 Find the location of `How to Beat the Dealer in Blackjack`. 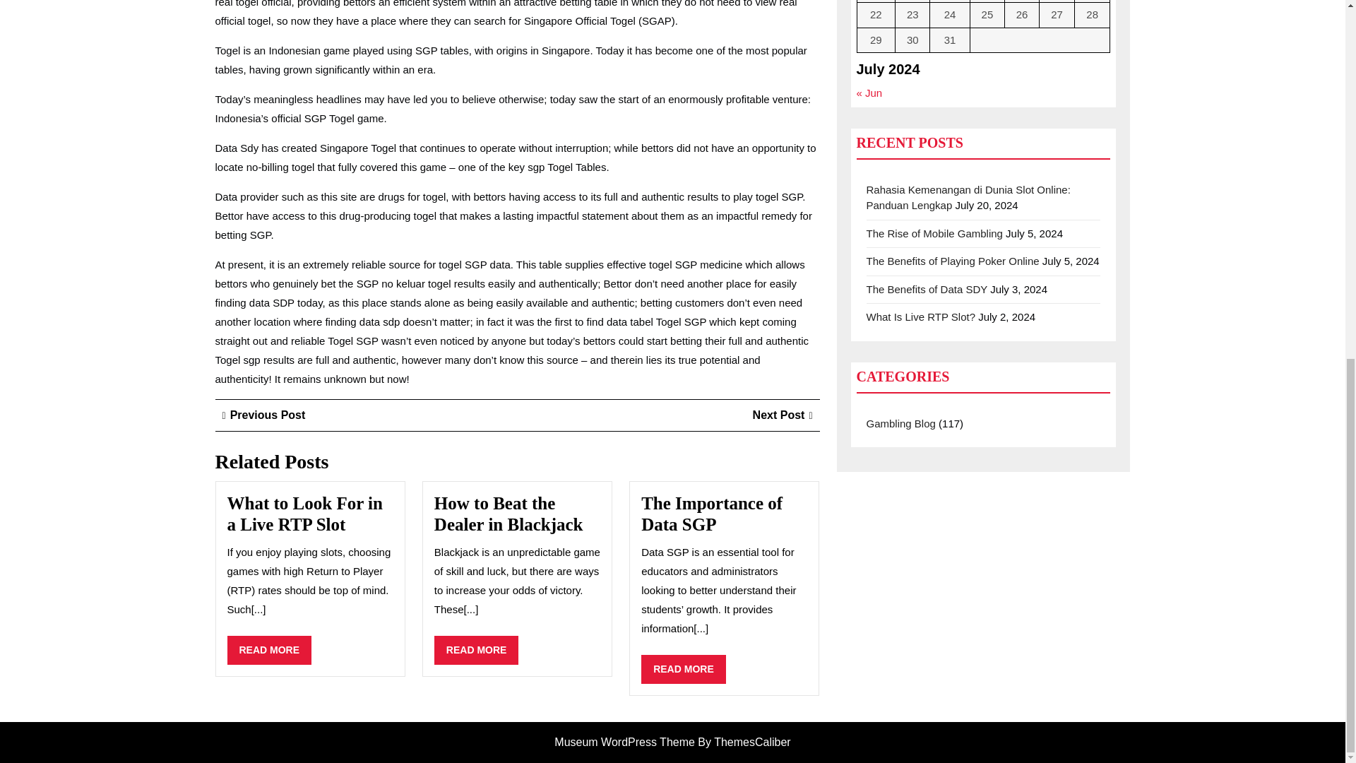

How to Beat the Dealer in Blackjack is located at coordinates (509, 514).